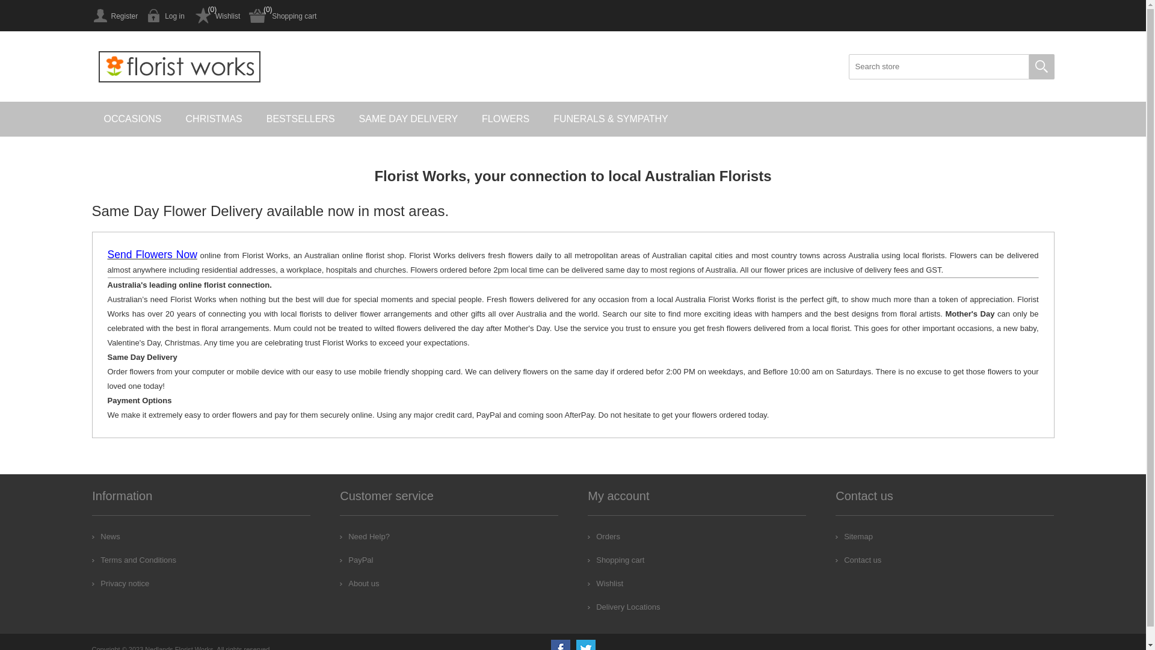 The height and width of the screenshot is (650, 1155). I want to click on FUNERALS & SYMPATHY, so click(611, 119).